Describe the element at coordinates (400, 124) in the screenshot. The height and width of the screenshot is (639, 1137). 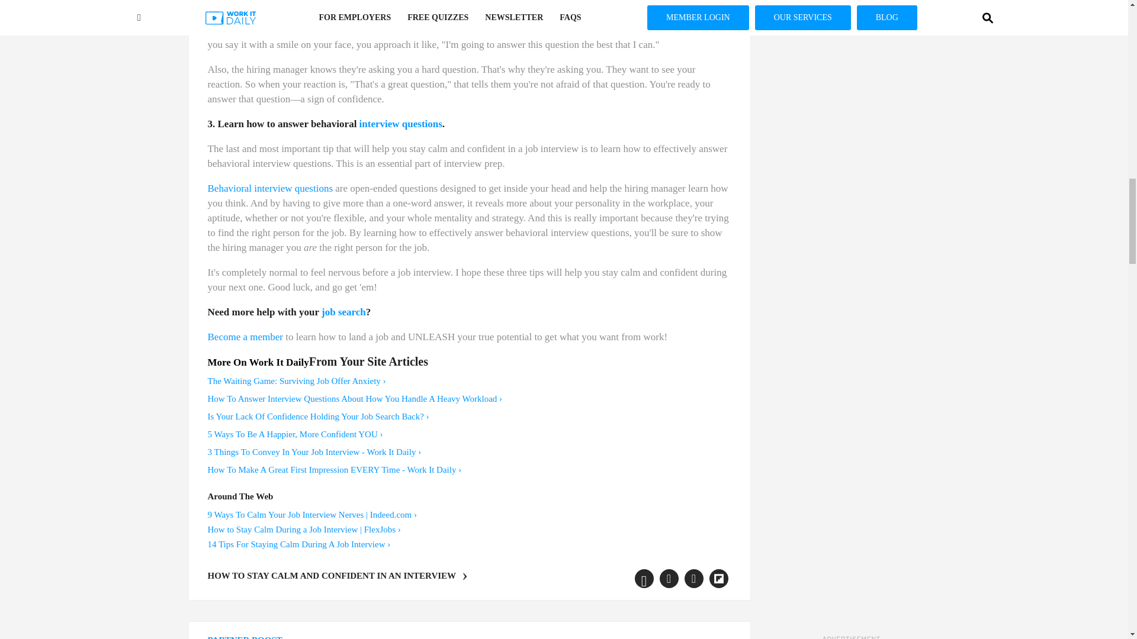
I see `interview questions` at that location.